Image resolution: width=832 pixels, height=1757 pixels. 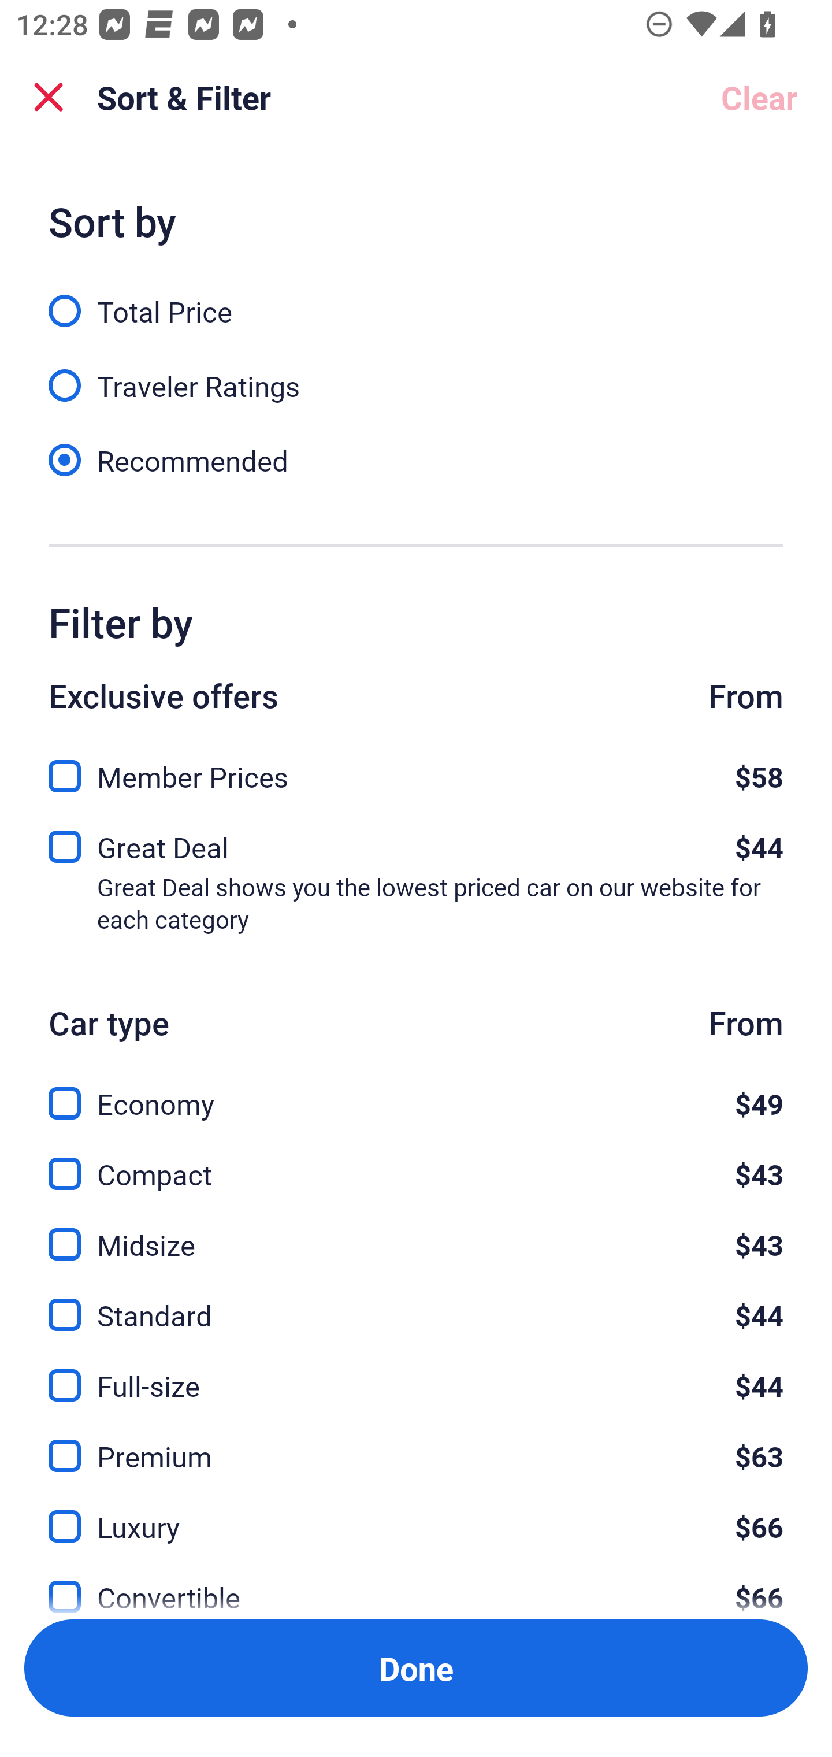 I want to click on Traveler Ratings, so click(x=416, y=373).